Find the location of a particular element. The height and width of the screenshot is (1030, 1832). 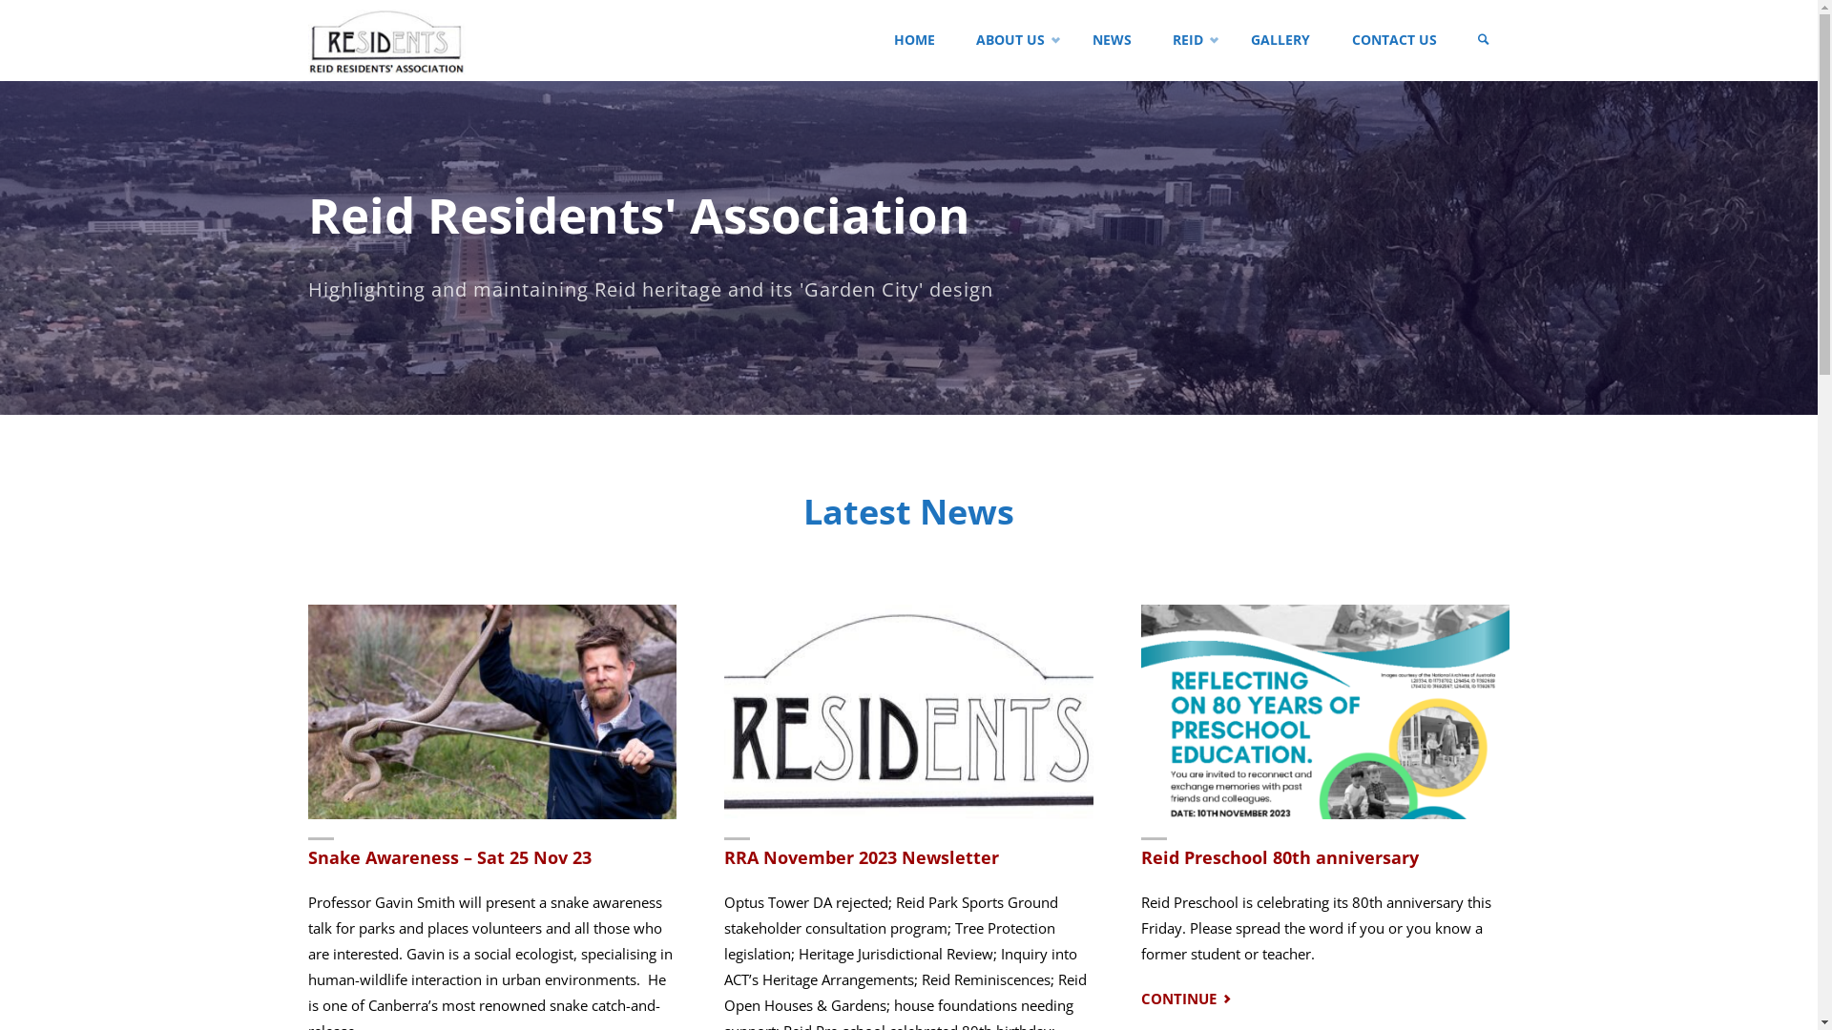

REID is located at coordinates (1192, 40).